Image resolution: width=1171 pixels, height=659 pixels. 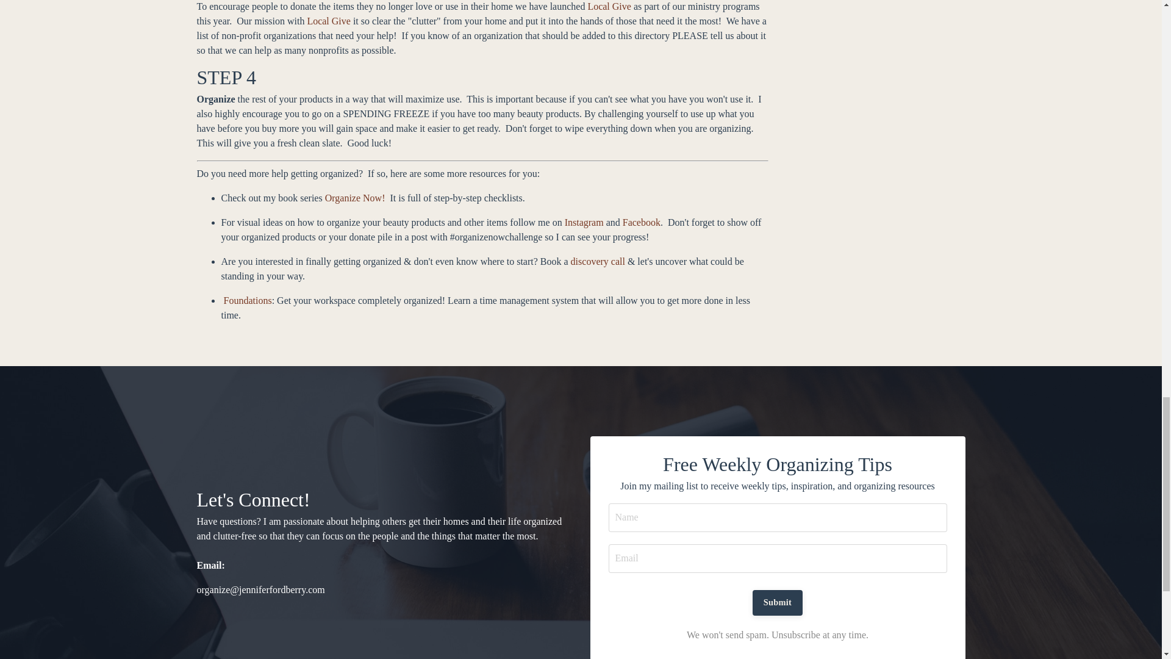 What do you see at coordinates (642, 222) in the screenshot?
I see `Facebook` at bounding box center [642, 222].